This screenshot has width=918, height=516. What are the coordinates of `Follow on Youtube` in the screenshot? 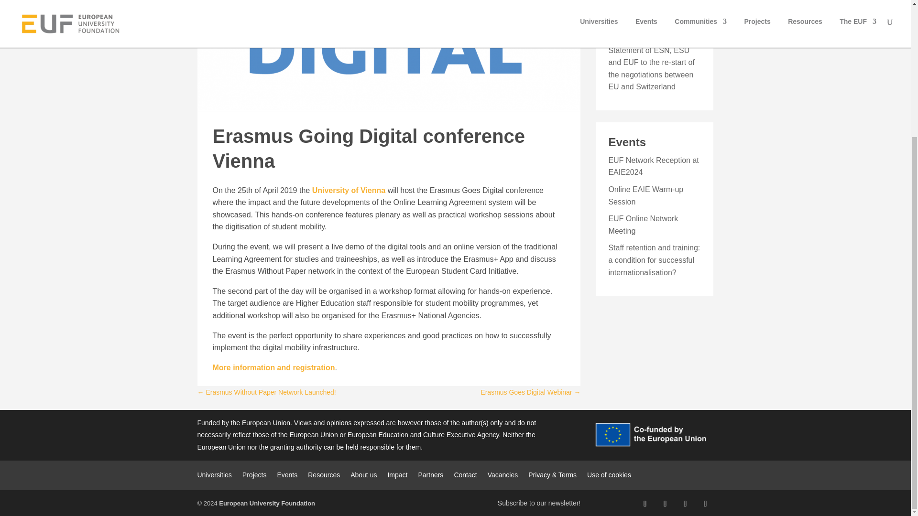 It's located at (705, 504).